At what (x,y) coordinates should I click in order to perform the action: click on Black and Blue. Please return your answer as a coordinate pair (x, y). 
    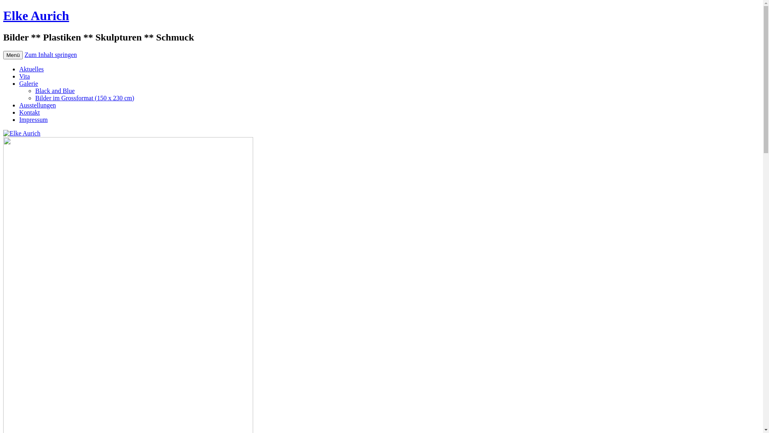
    Looking at the image, I should click on (55, 91).